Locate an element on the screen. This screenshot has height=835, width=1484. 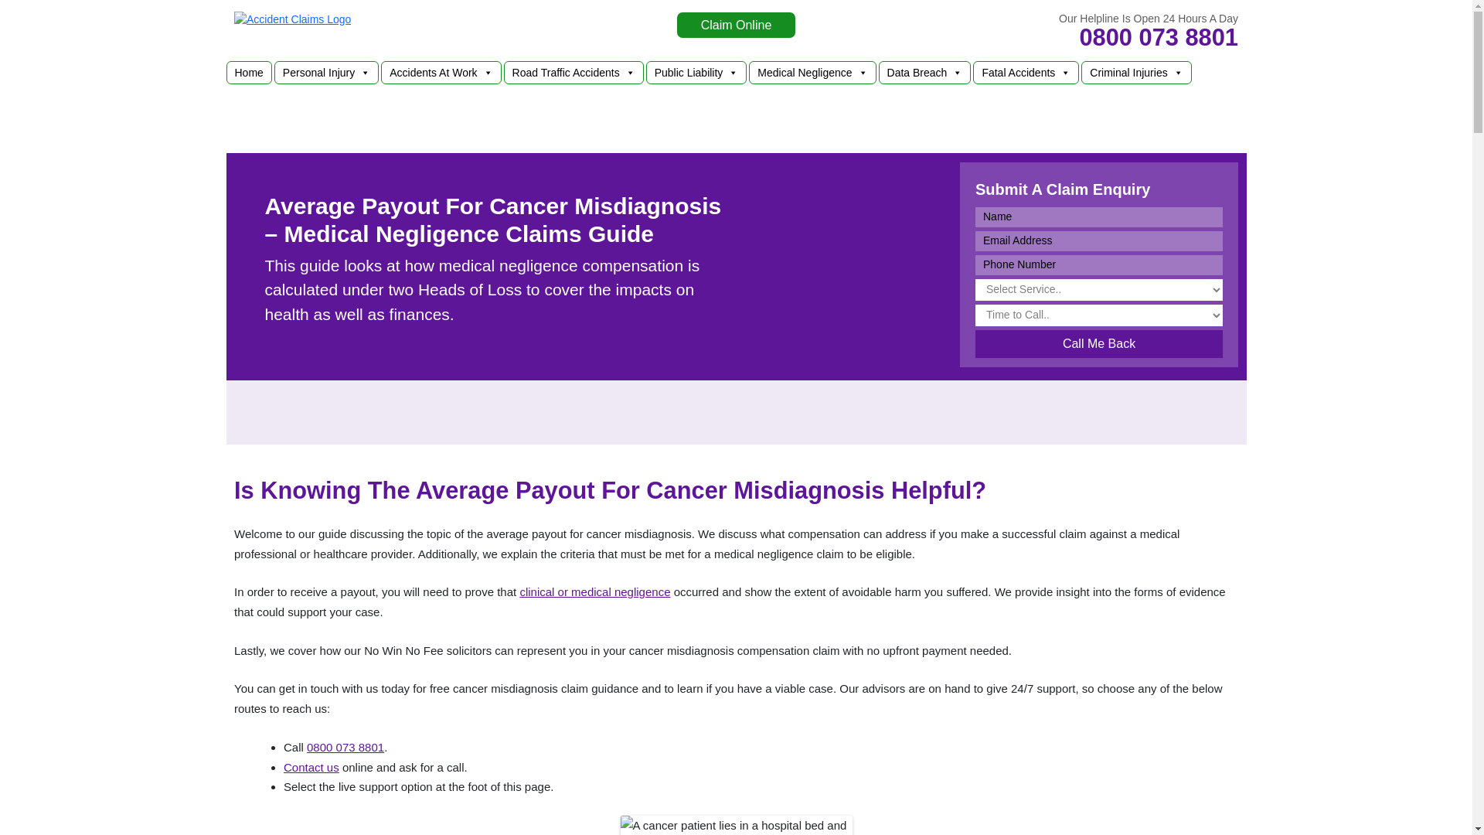
Personal Injury is located at coordinates (326, 73).